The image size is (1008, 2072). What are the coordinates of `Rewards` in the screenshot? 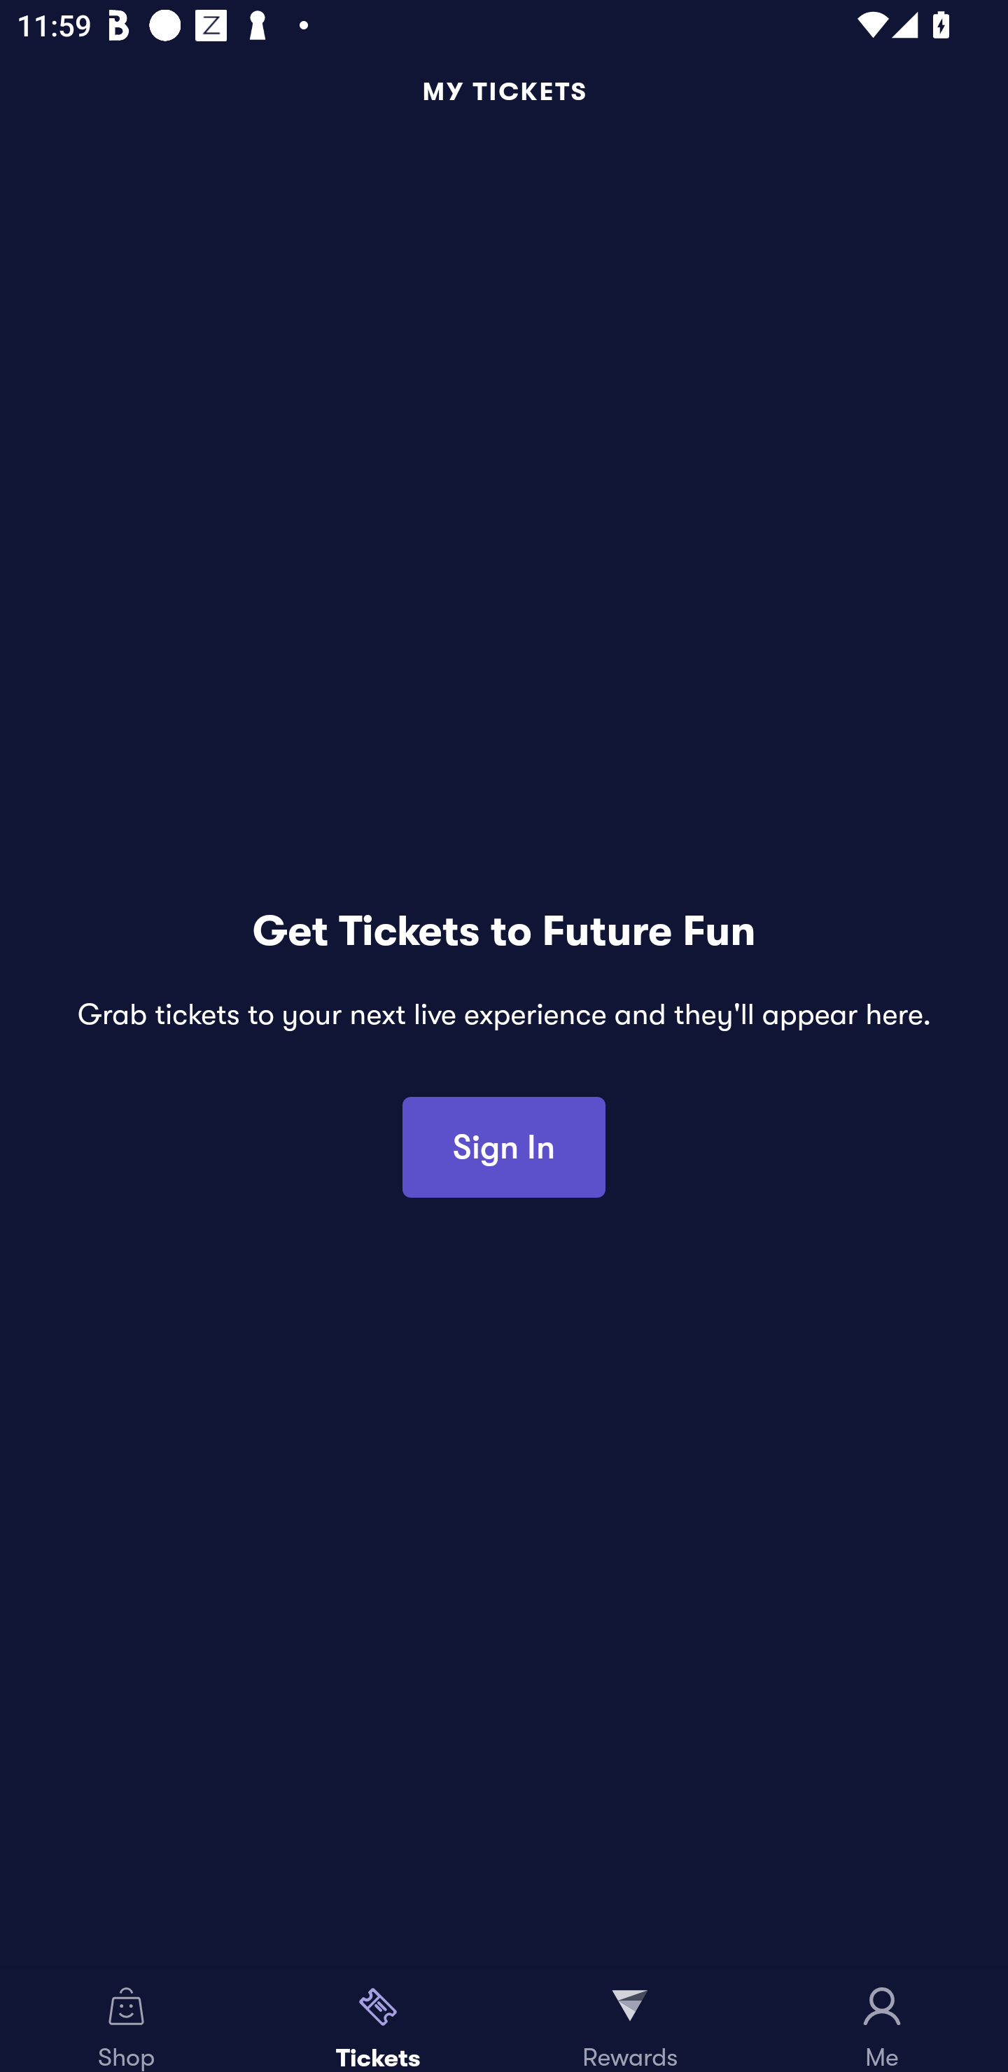 It's located at (630, 2021).